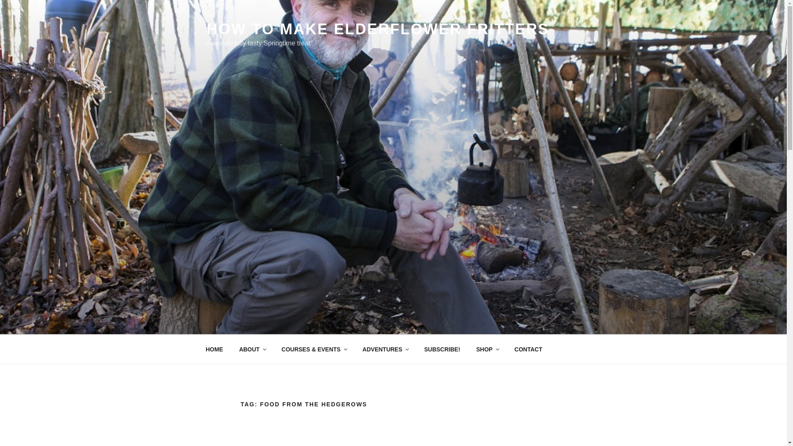 The image size is (793, 446). Describe the element at coordinates (214, 349) in the screenshot. I see `Bushcraft with David Willis` at that location.